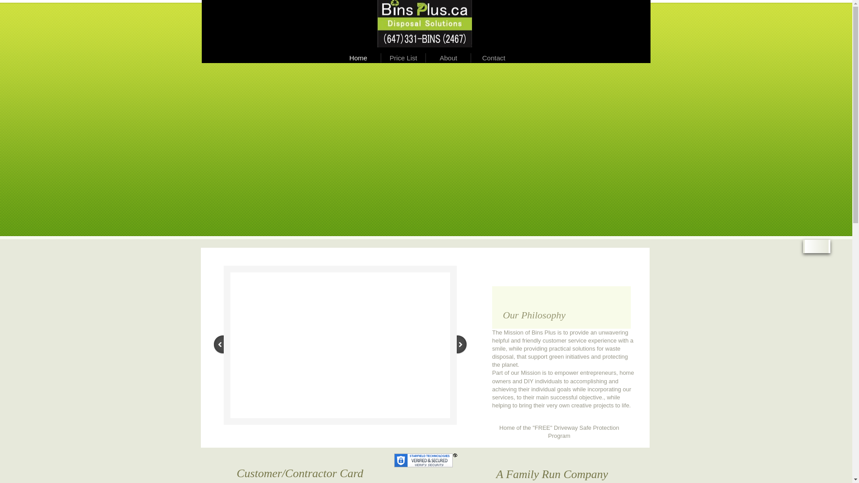 This screenshot has width=859, height=483. What do you see at coordinates (561, 308) in the screenshot?
I see `Our Philosophy` at bounding box center [561, 308].